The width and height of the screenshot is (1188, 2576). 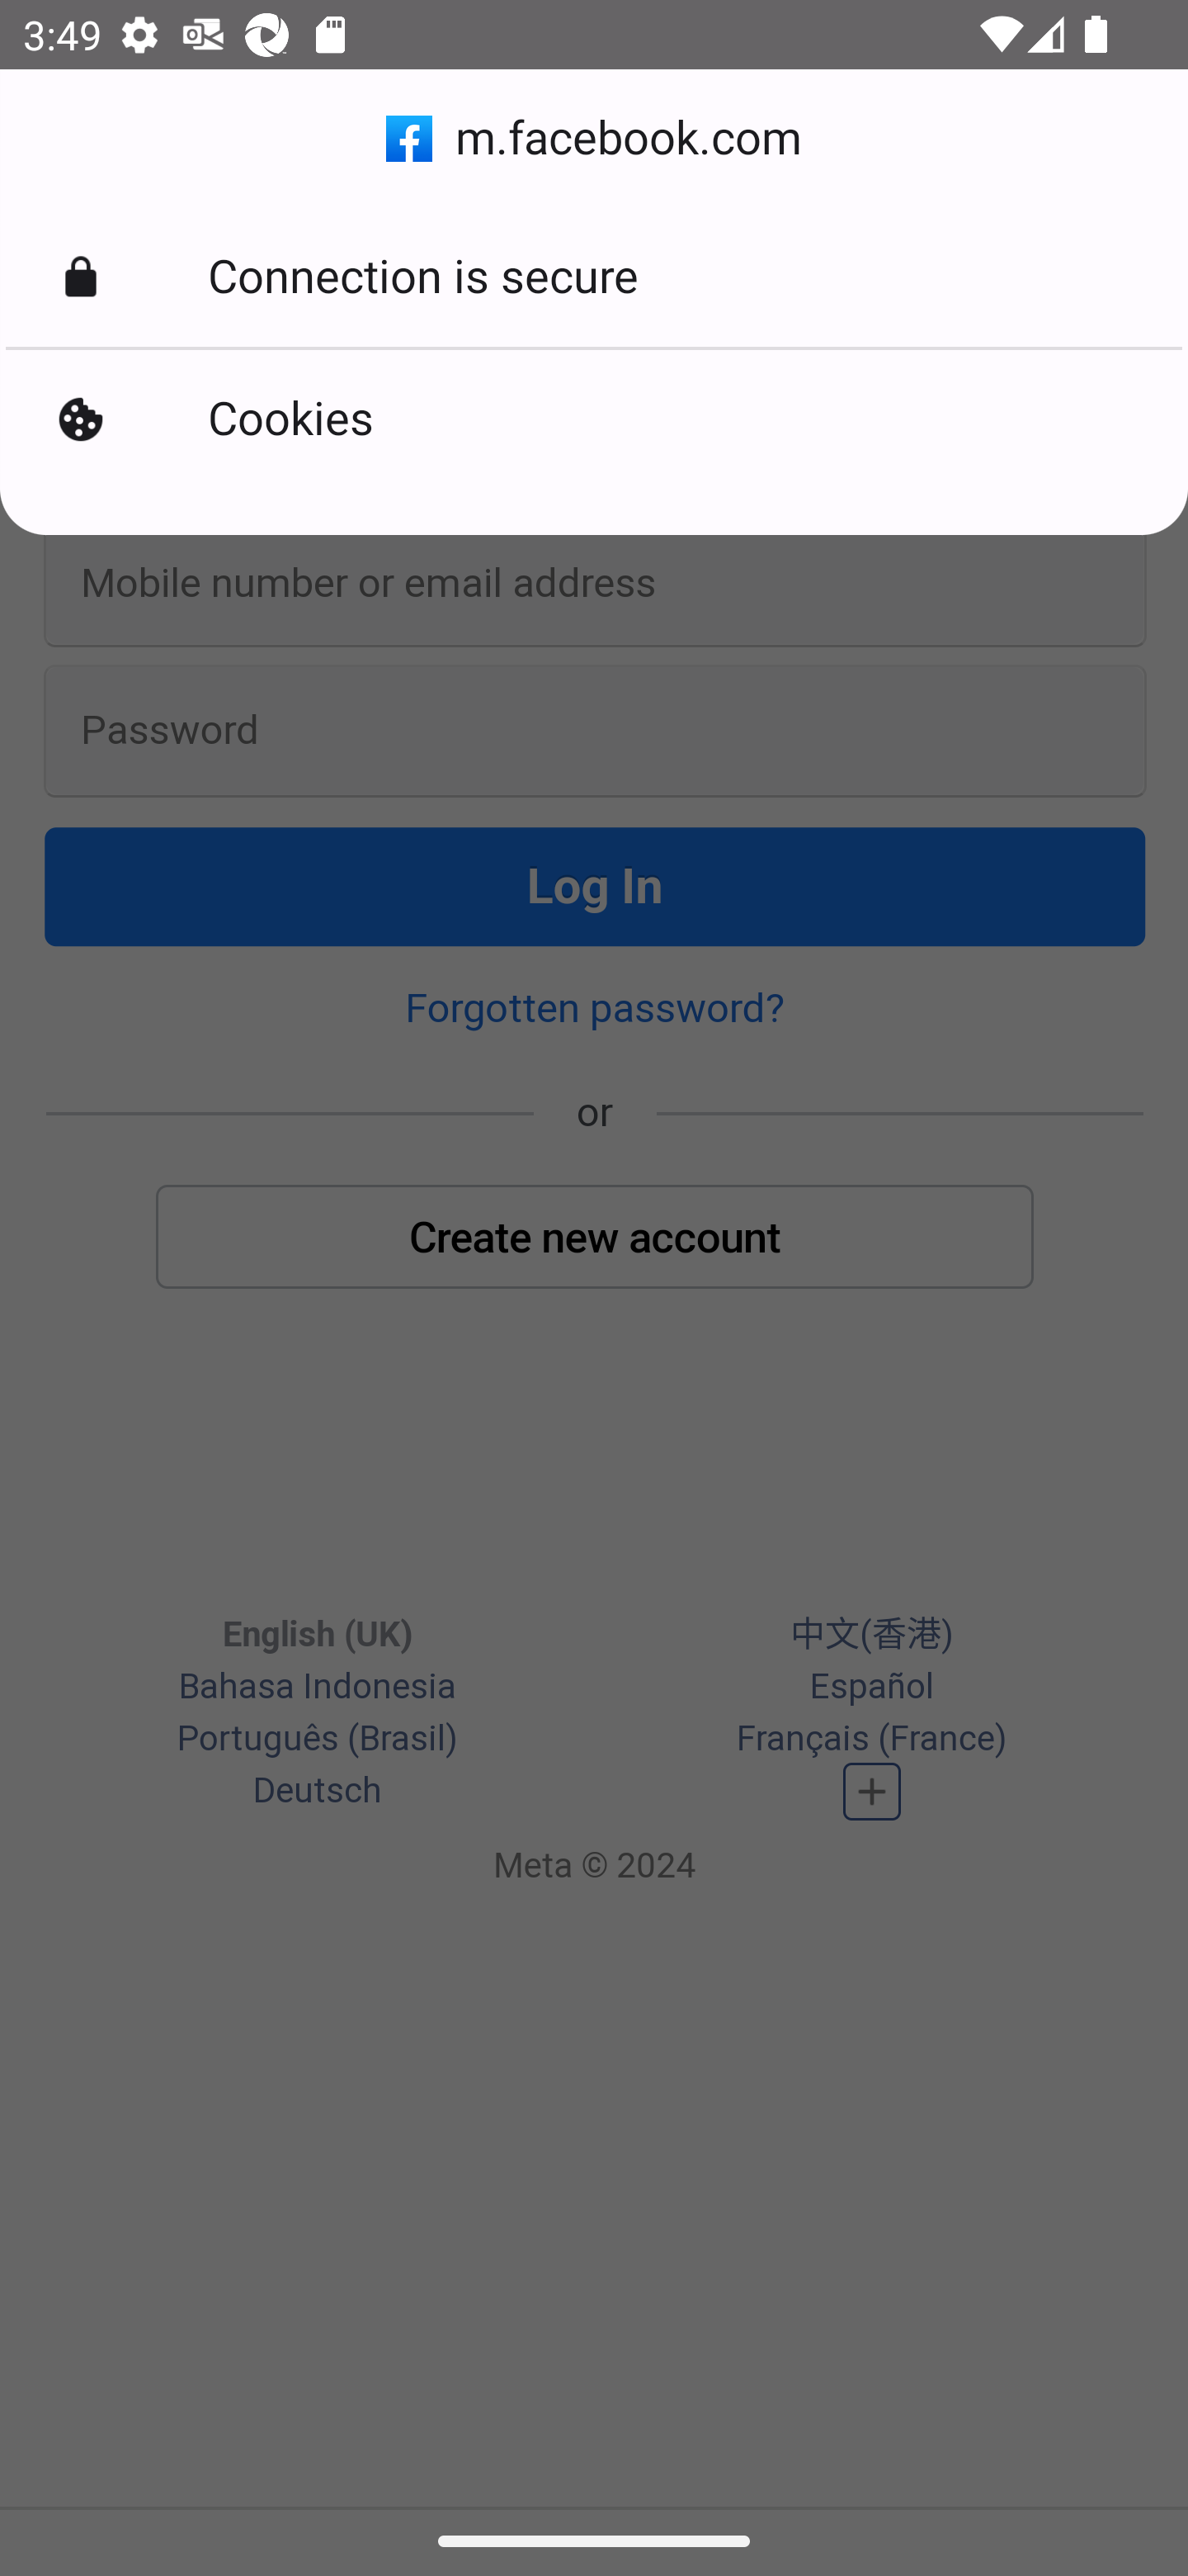 What do you see at coordinates (594, 419) in the screenshot?
I see `Cookies` at bounding box center [594, 419].